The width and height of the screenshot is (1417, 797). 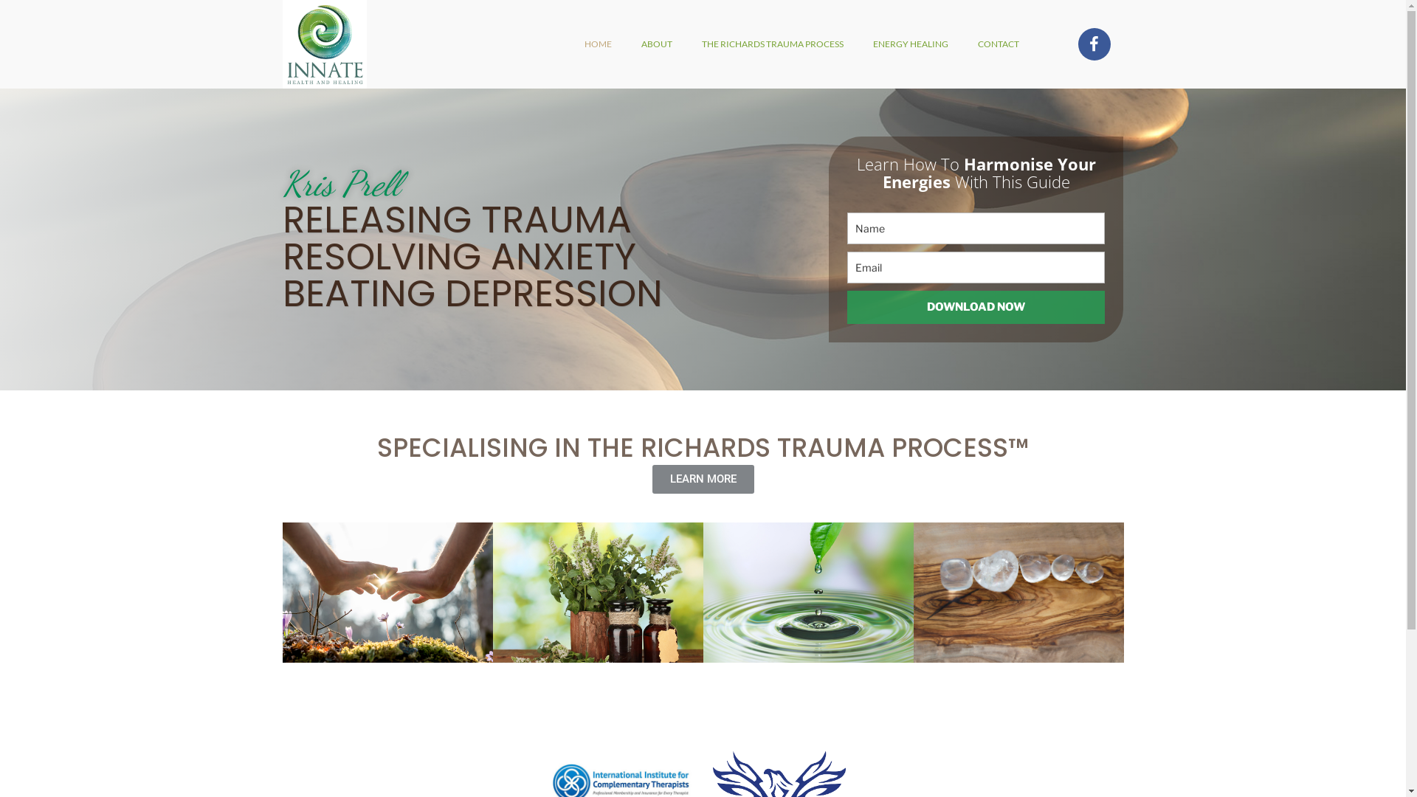 What do you see at coordinates (703, 480) in the screenshot?
I see `LEARN MORE` at bounding box center [703, 480].